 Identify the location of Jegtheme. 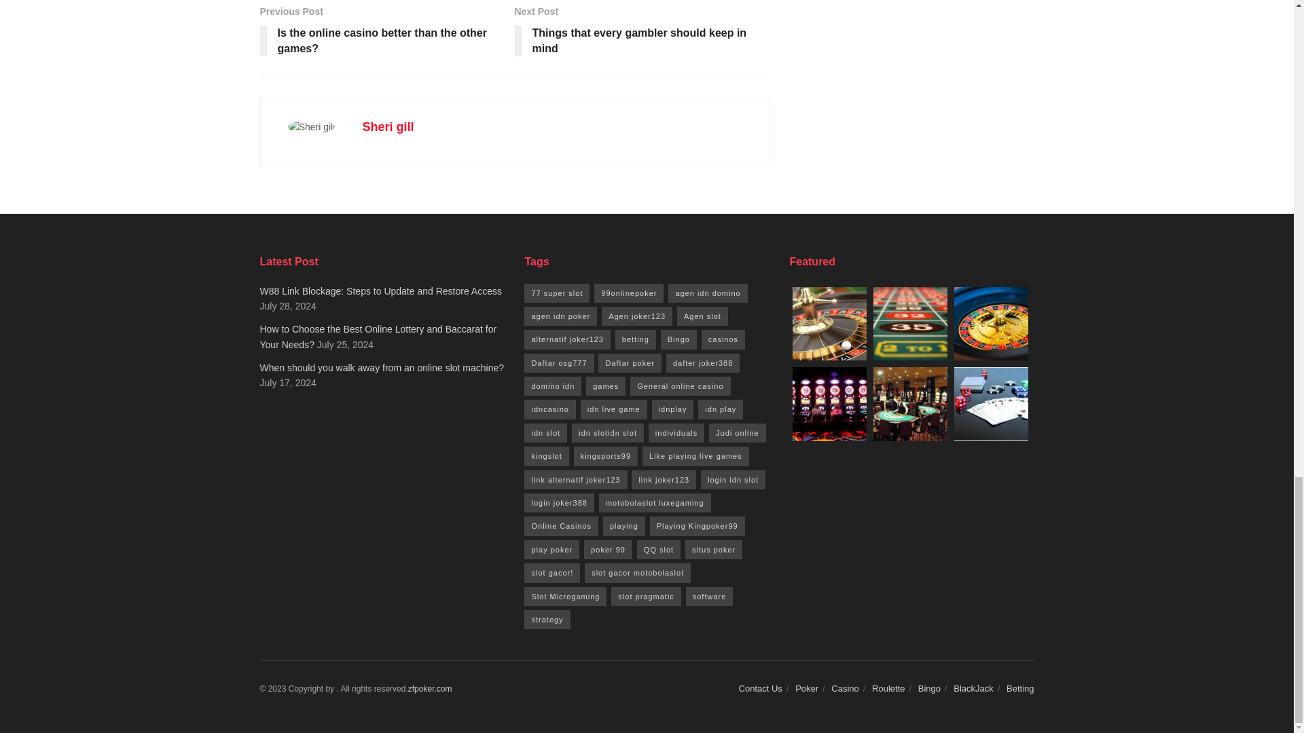
(430, 688).